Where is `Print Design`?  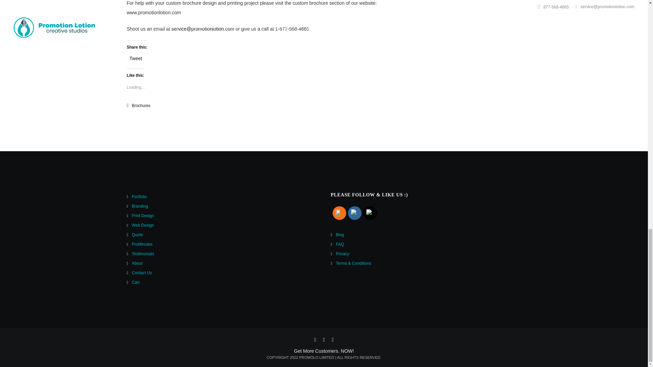
Print Design is located at coordinates (143, 215).